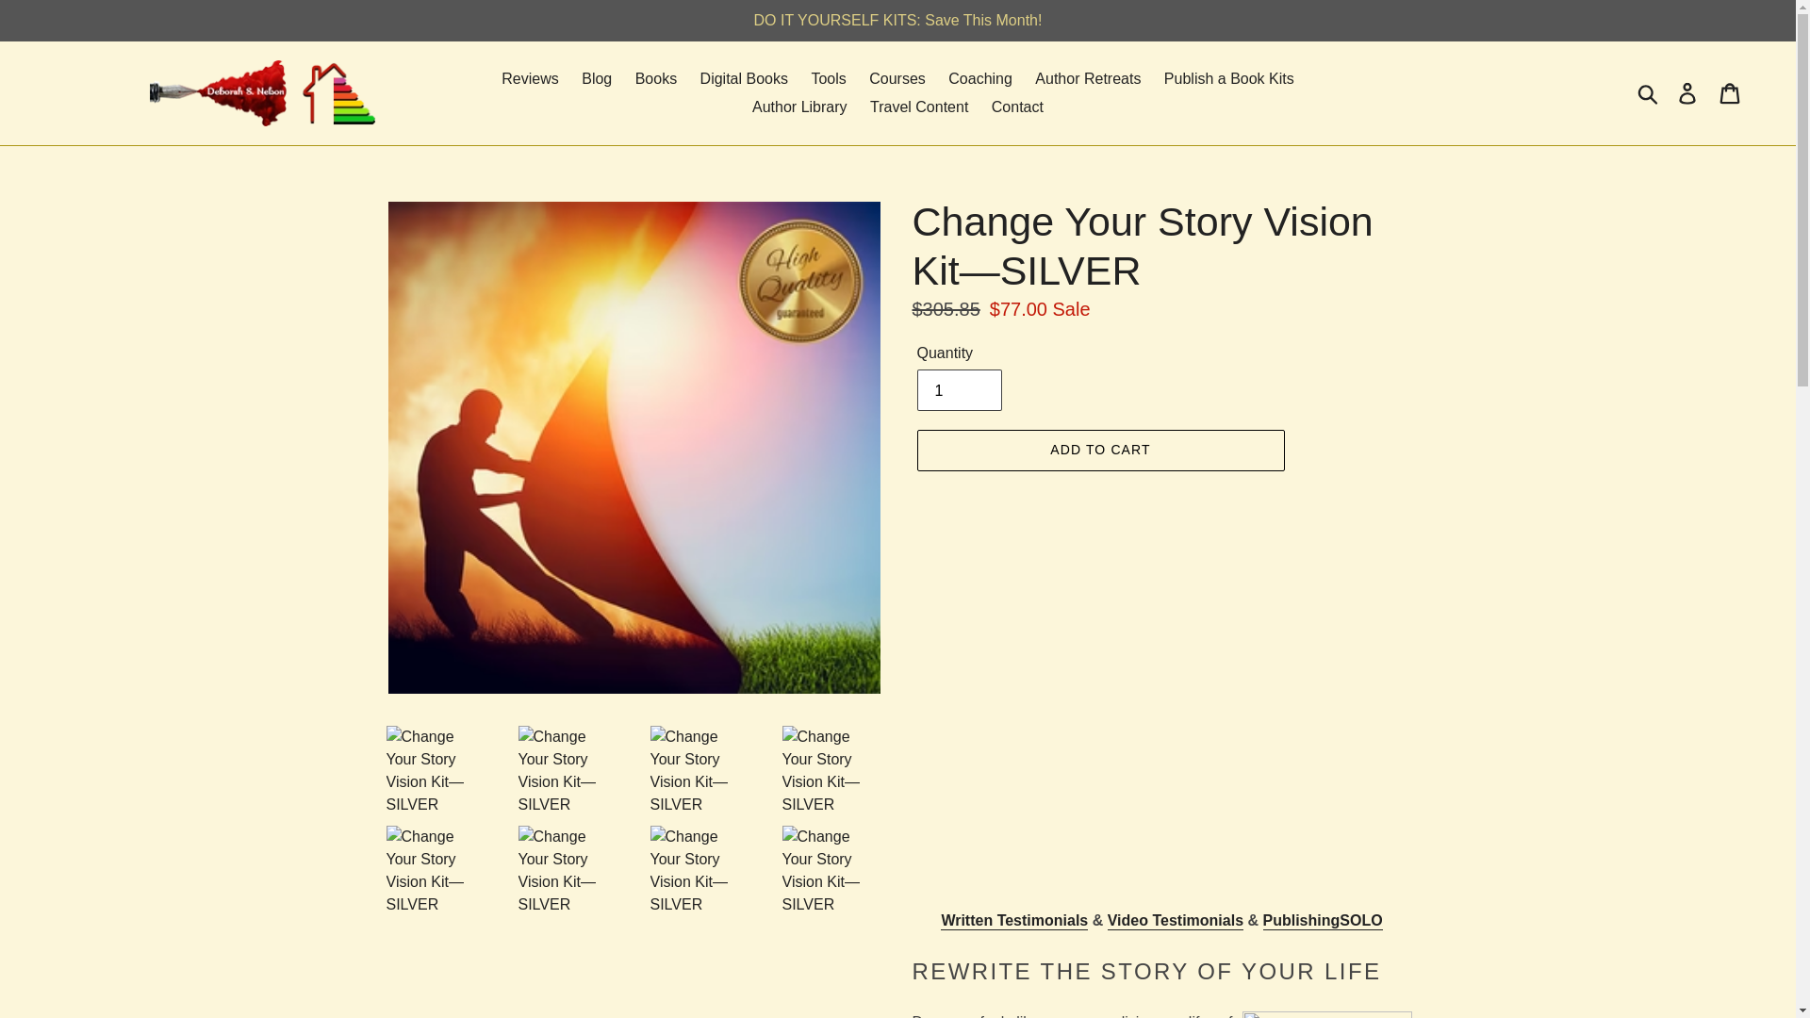 The height and width of the screenshot is (1018, 1810). What do you see at coordinates (1688, 92) in the screenshot?
I see `Log in` at bounding box center [1688, 92].